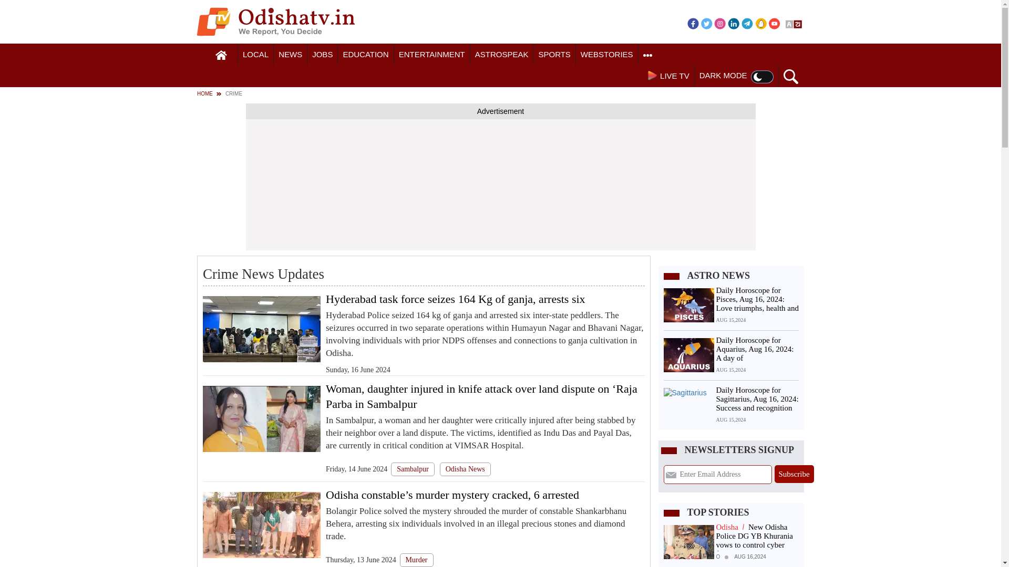 The image size is (1009, 567). What do you see at coordinates (290, 55) in the screenshot?
I see `News` at bounding box center [290, 55].